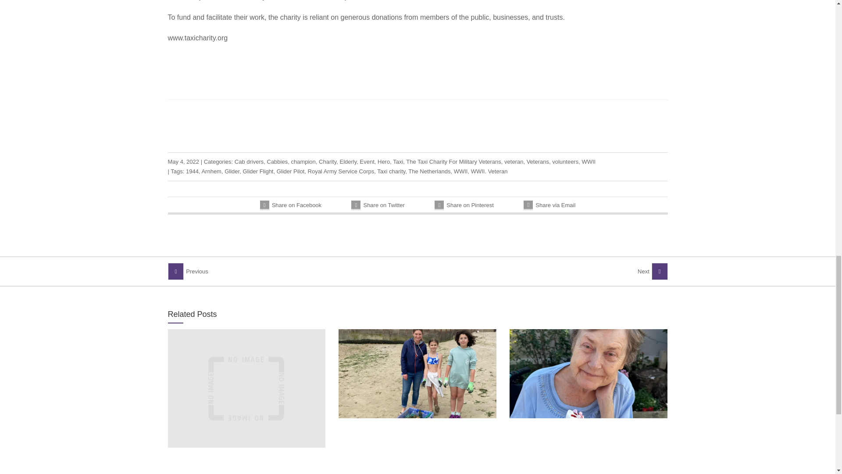 The height and width of the screenshot is (474, 842). What do you see at coordinates (192, 171) in the screenshot?
I see `1944` at bounding box center [192, 171].